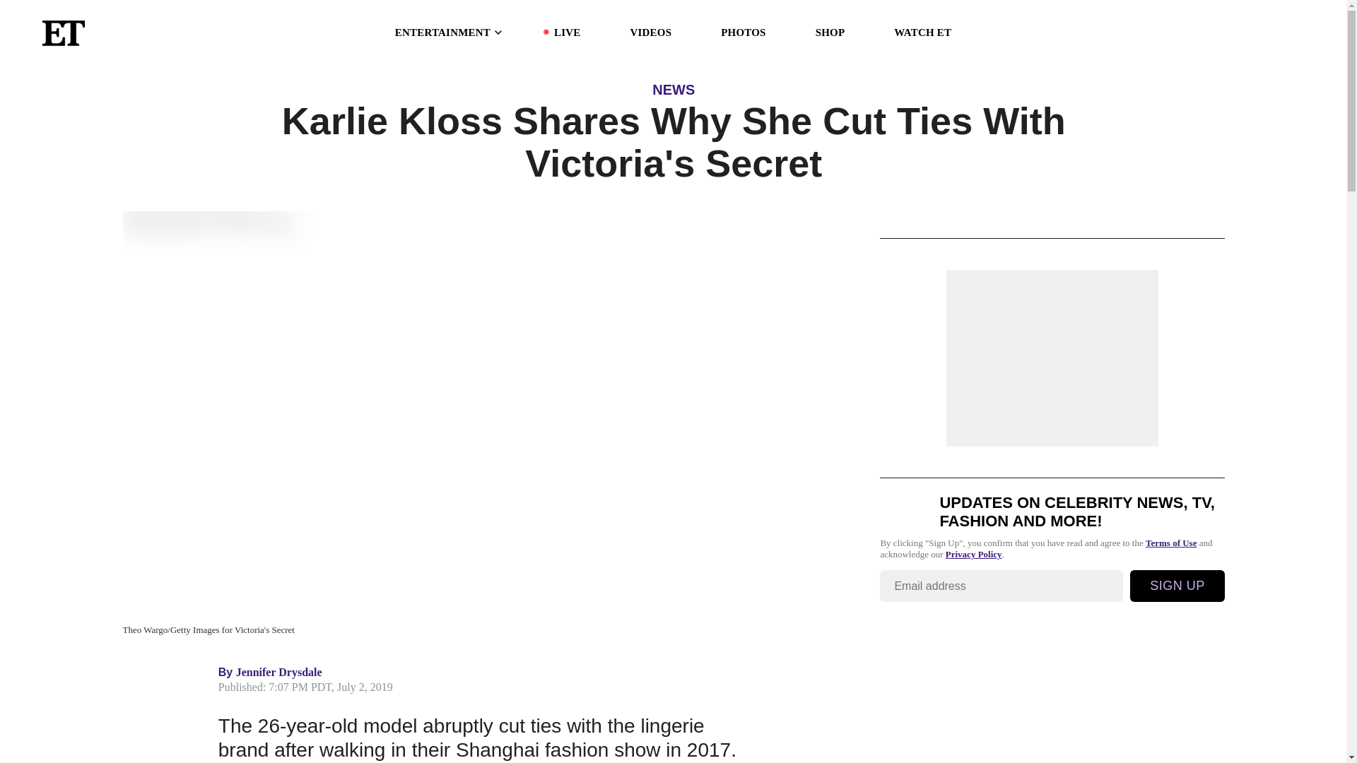  What do you see at coordinates (674, 89) in the screenshot?
I see `NEWS` at bounding box center [674, 89].